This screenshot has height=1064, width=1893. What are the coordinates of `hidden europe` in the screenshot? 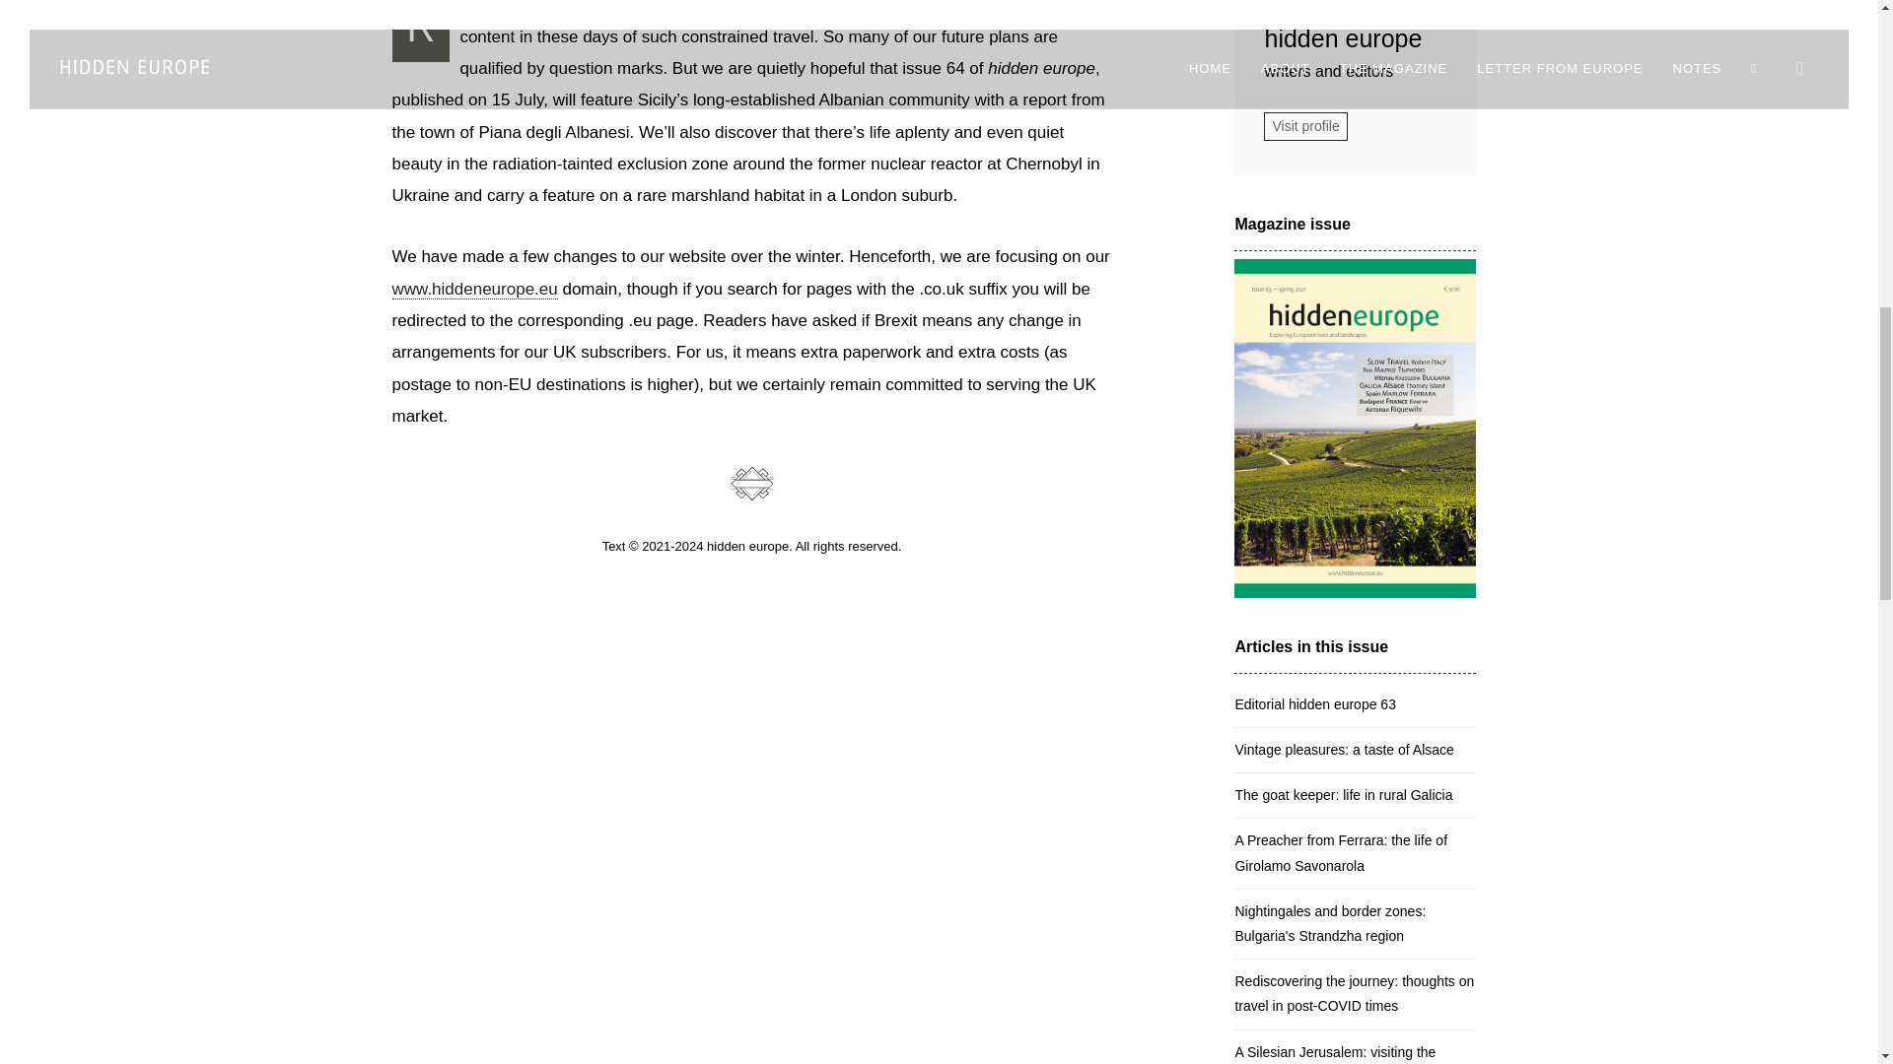 It's located at (1355, 37).